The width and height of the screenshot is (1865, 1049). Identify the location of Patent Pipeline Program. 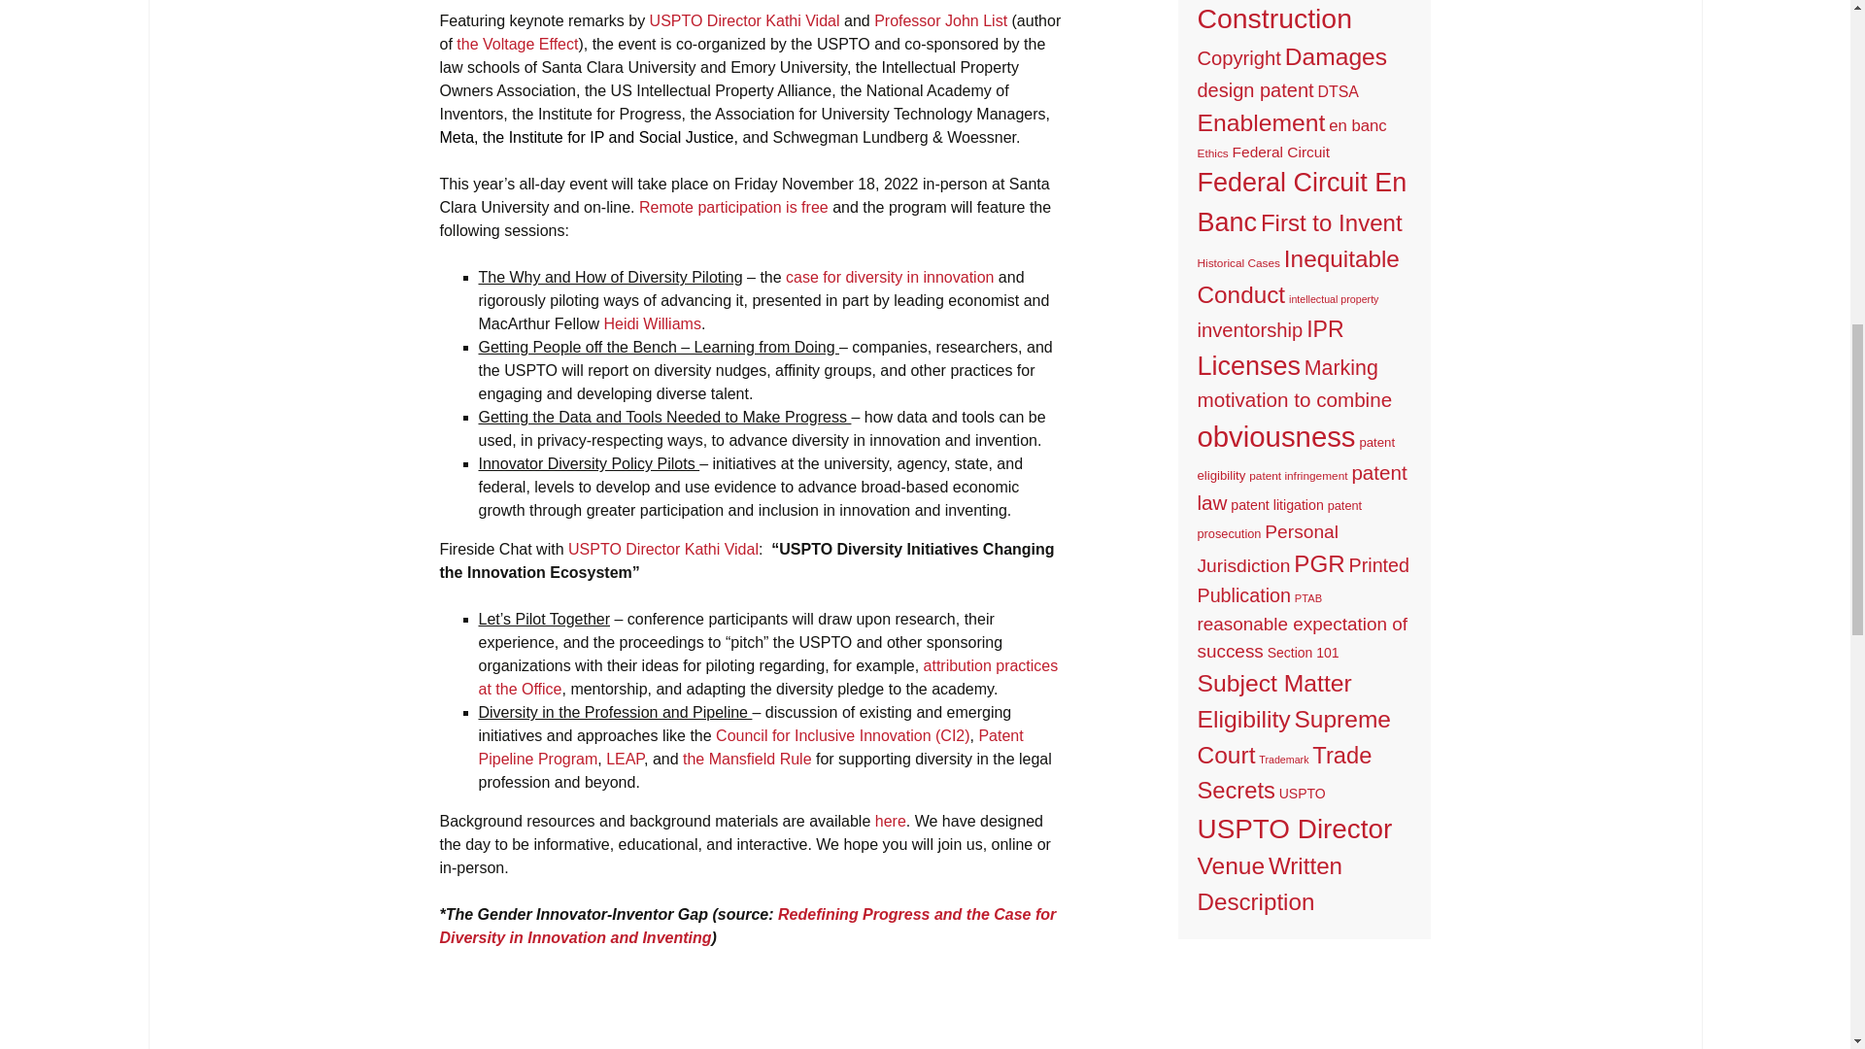
(750, 747).